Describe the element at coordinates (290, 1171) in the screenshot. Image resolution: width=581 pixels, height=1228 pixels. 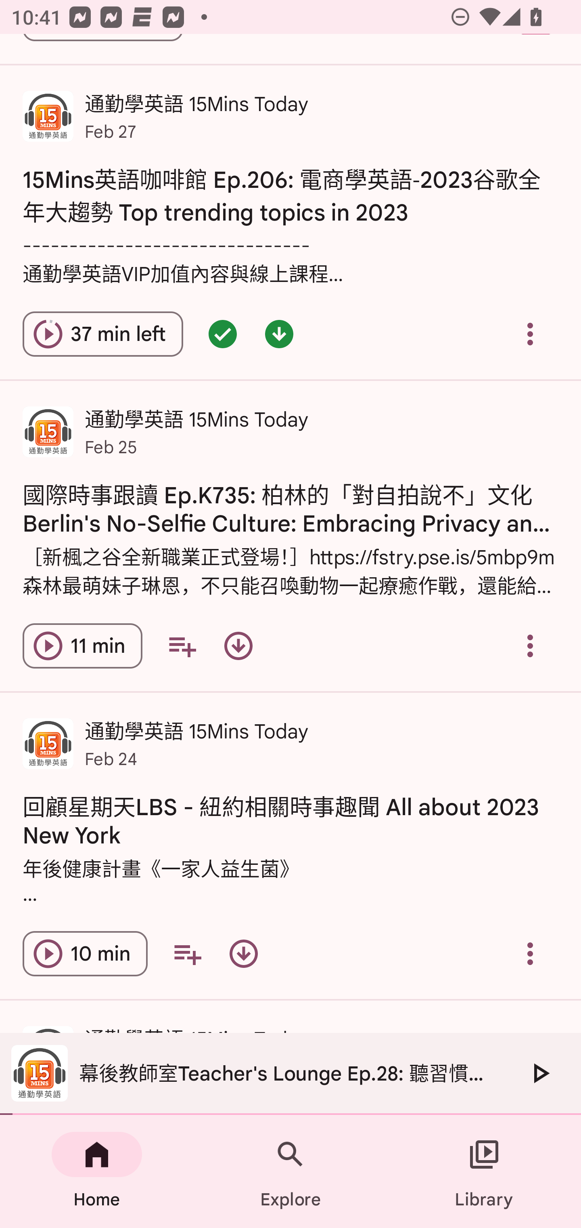
I see `Explore` at that location.